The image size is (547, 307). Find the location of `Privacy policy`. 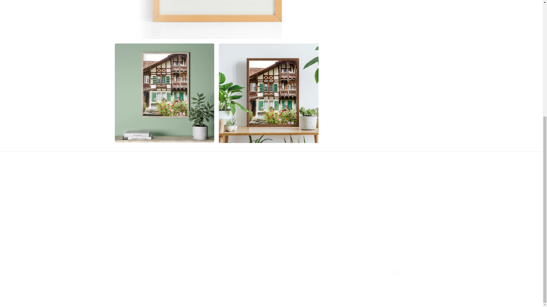

Privacy policy is located at coordinates (232, 295).